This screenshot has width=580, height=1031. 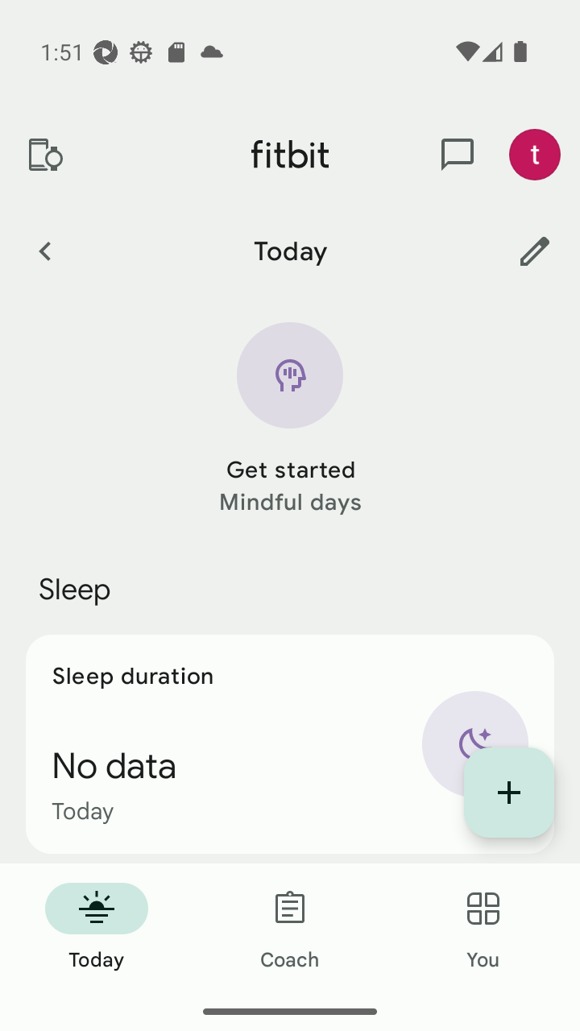 I want to click on Previous Day, so click(x=44, y=251).